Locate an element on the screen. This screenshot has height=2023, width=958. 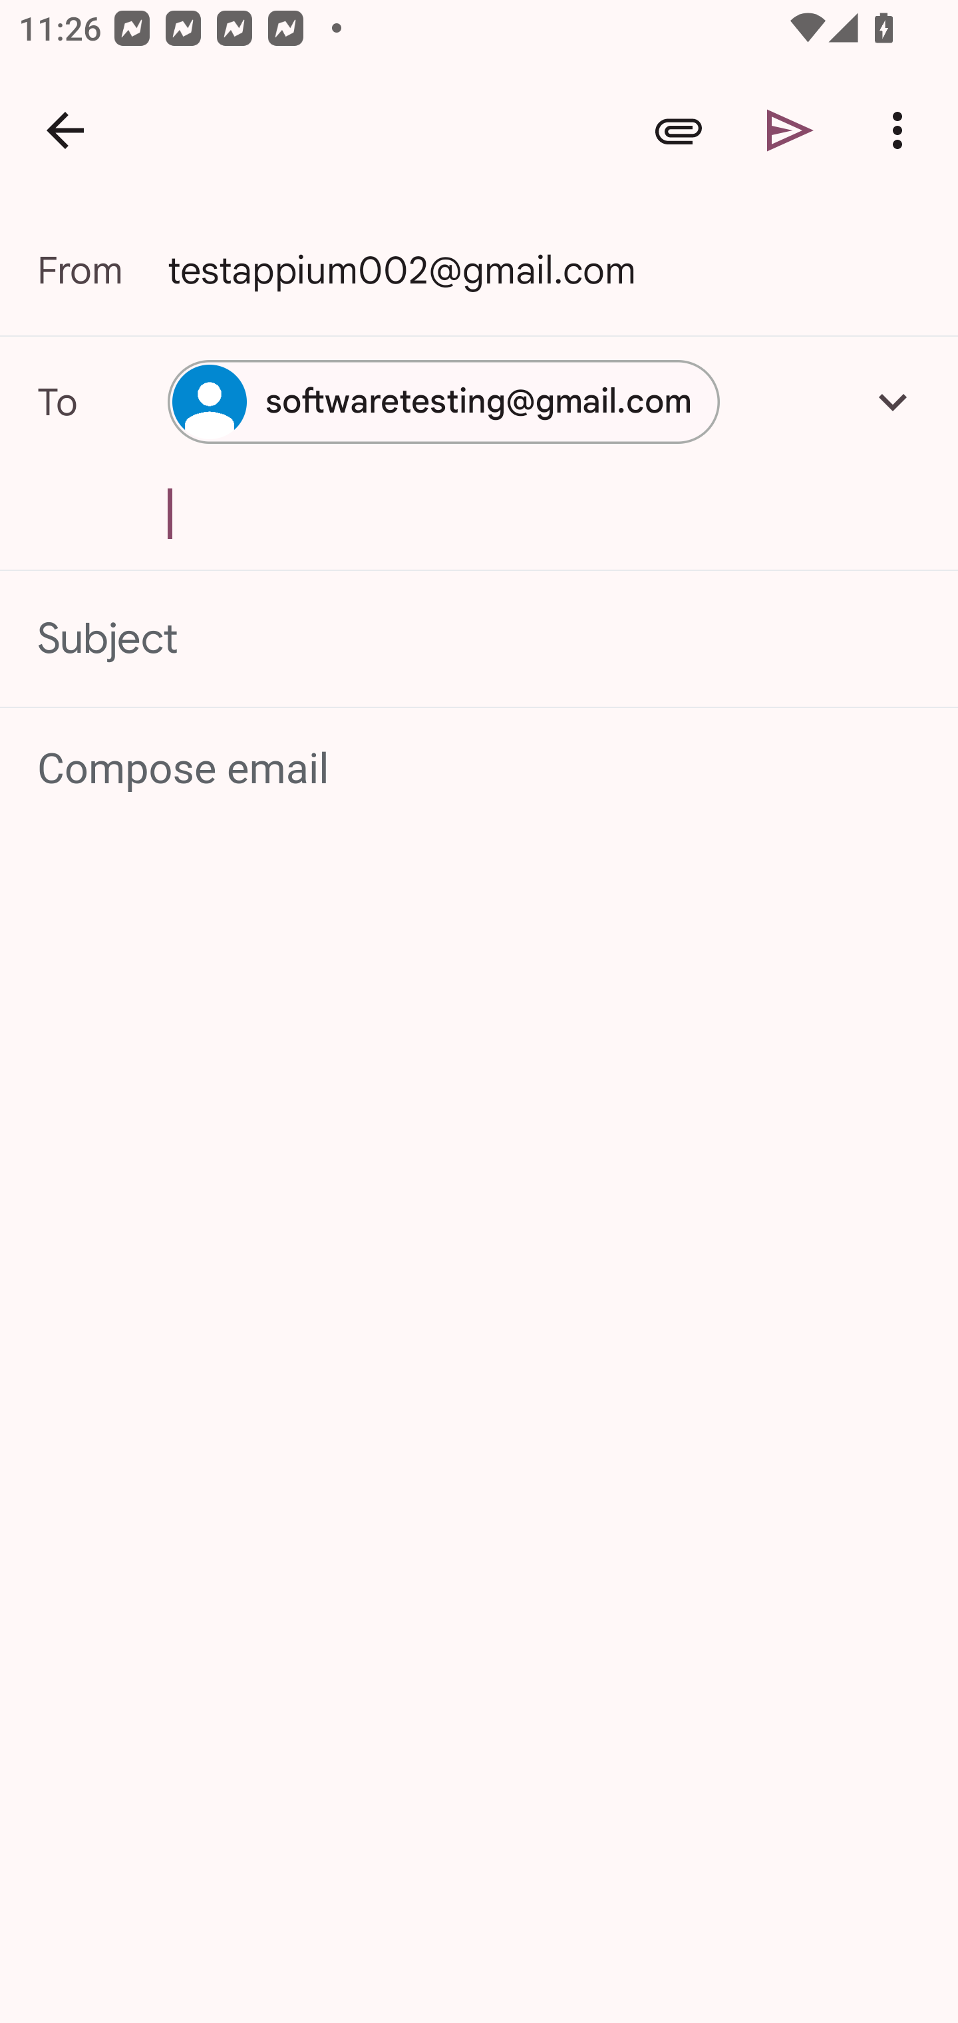
Compose email is located at coordinates (480, 768).